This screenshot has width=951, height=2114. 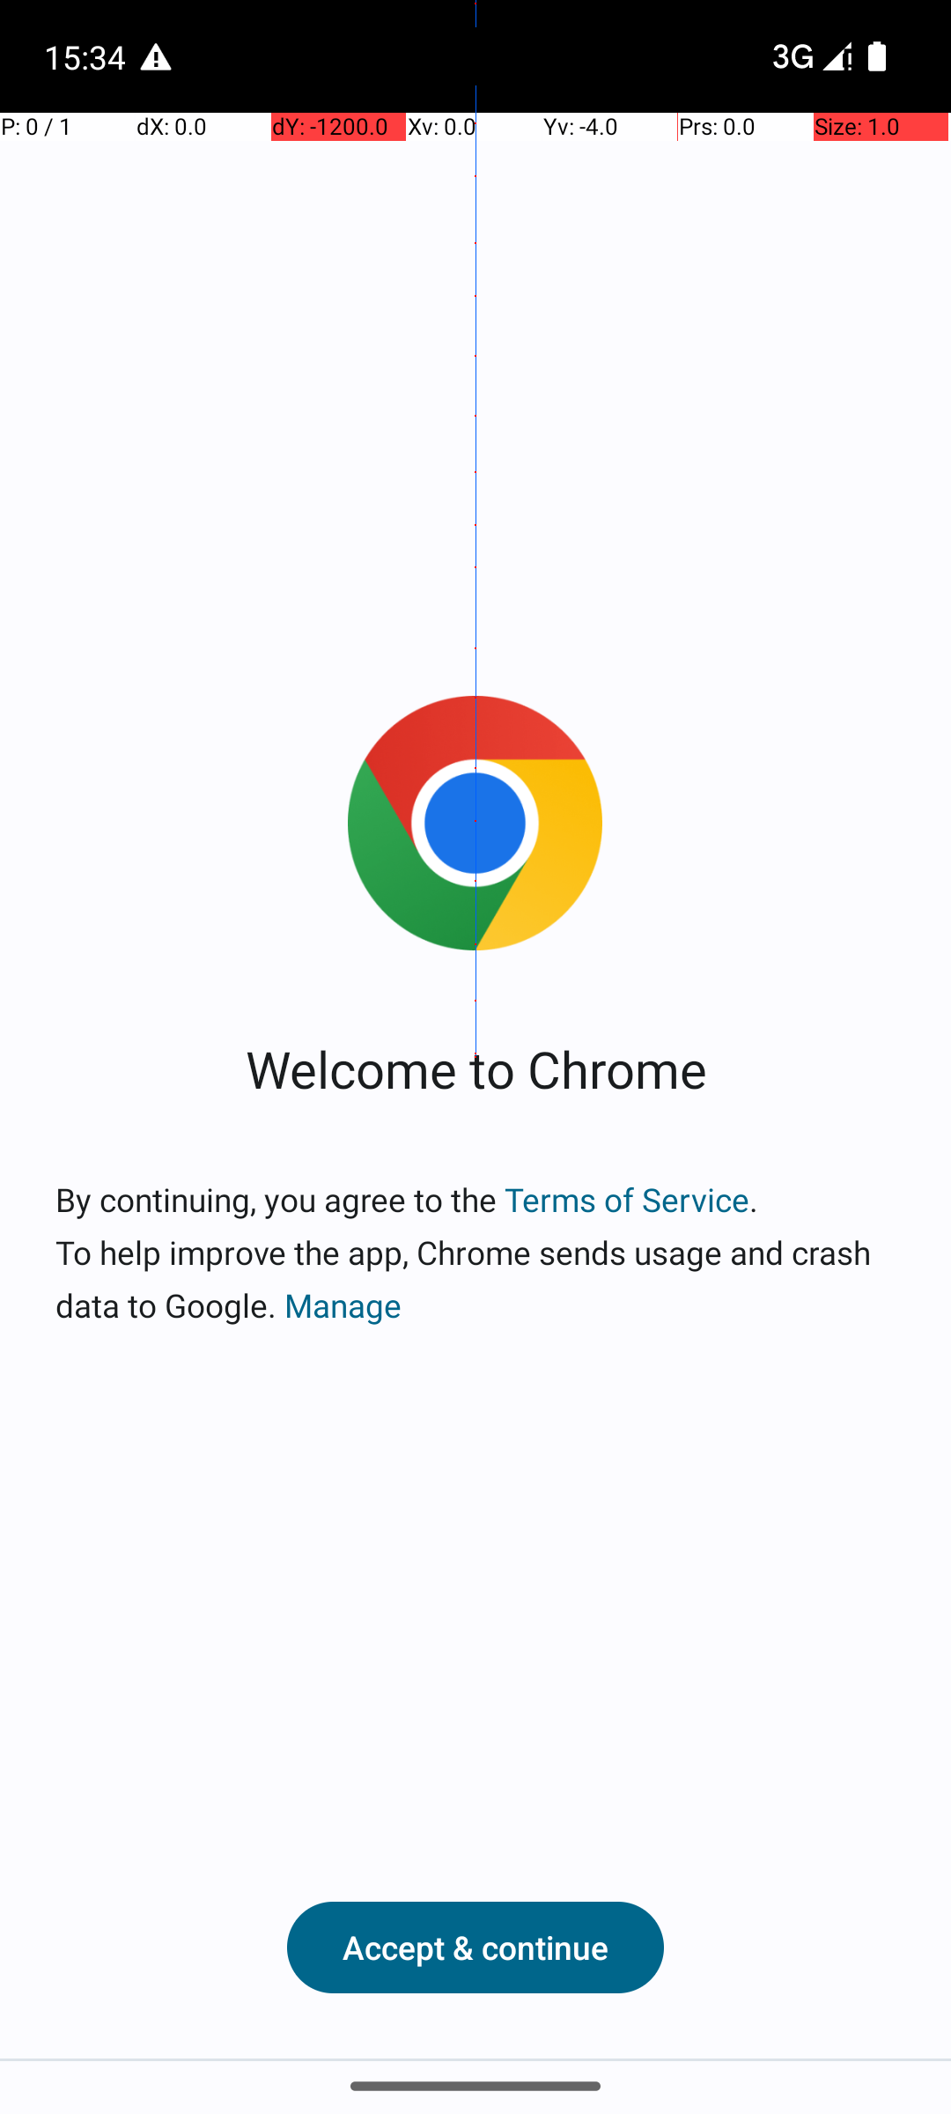 I want to click on Welcome to Chrome, so click(x=475, y=1068).